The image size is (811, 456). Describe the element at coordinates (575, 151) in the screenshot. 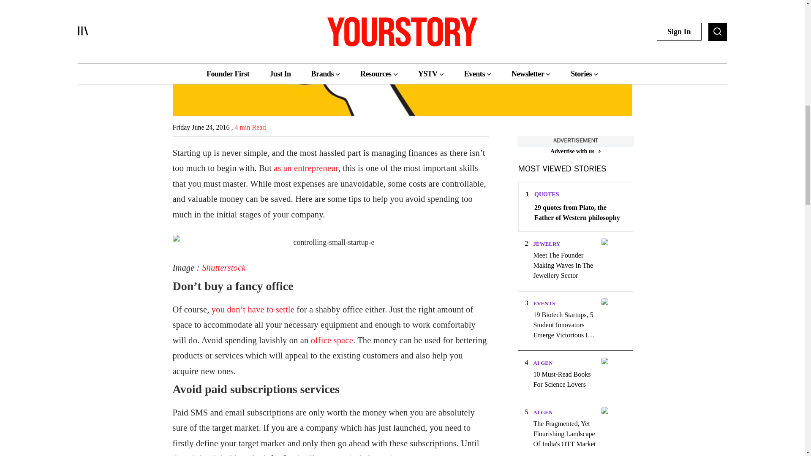

I see `Advertise with us` at that location.